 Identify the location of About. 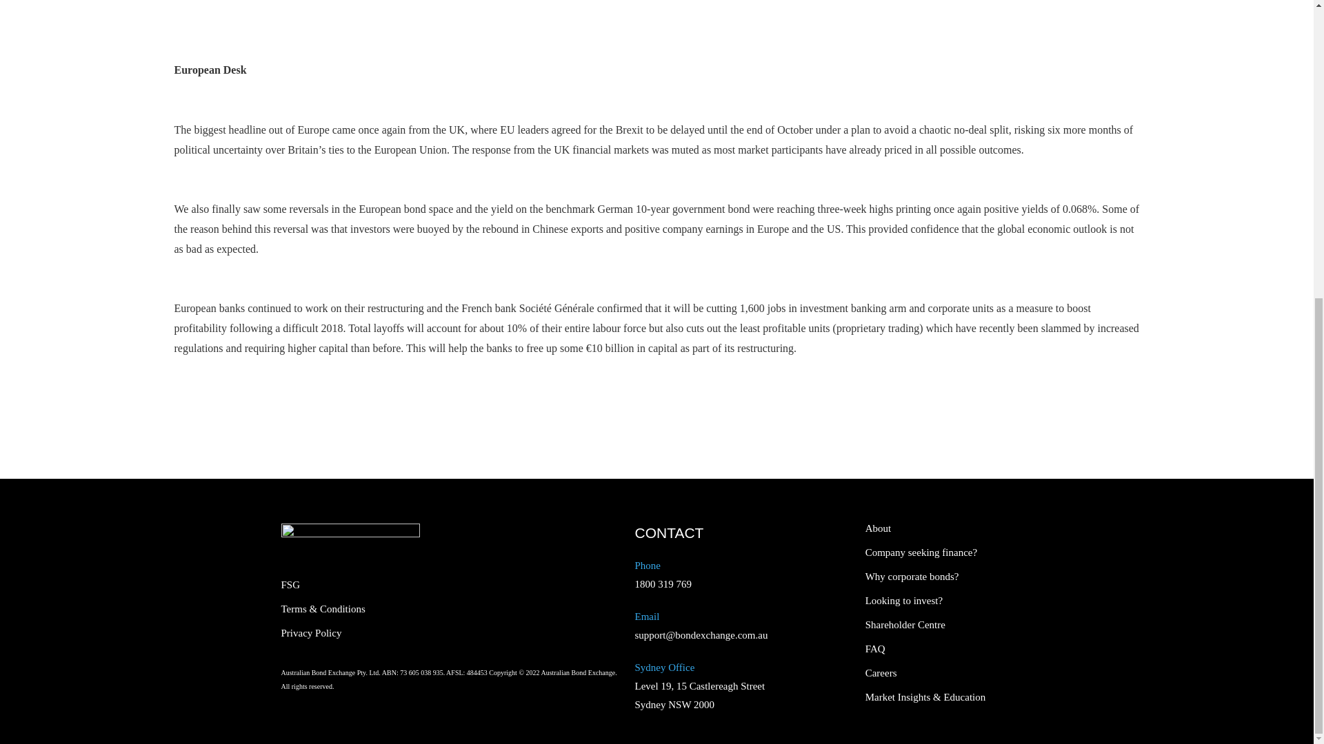
(934, 529).